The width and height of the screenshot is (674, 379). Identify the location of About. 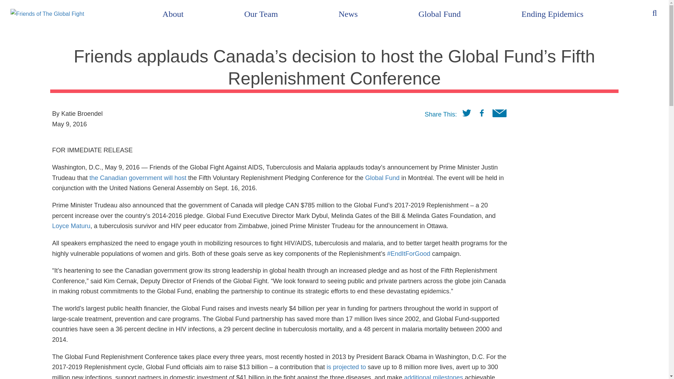
(173, 14).